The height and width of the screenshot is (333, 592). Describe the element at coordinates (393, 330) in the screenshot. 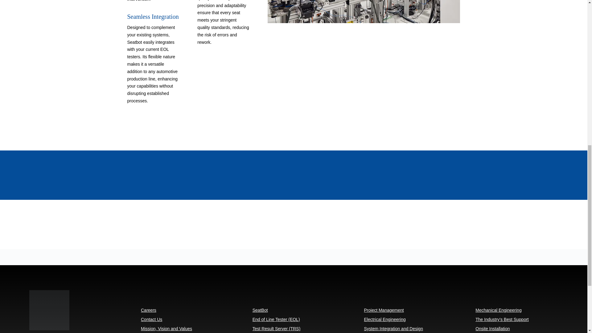

I see `System Integration and Design` at that location.